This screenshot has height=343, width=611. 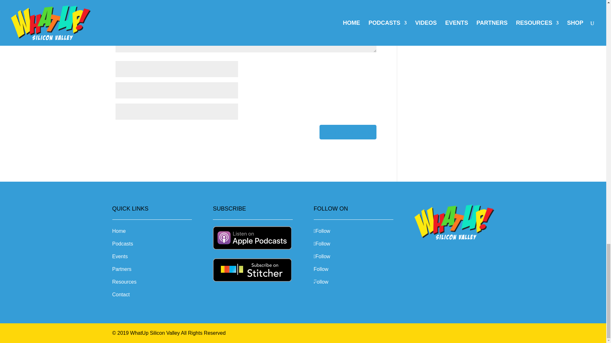 What do you see at coordinates (322, 244) in the screenshot?
I see `Follow on Instagram` at bounding box center [322, 244].